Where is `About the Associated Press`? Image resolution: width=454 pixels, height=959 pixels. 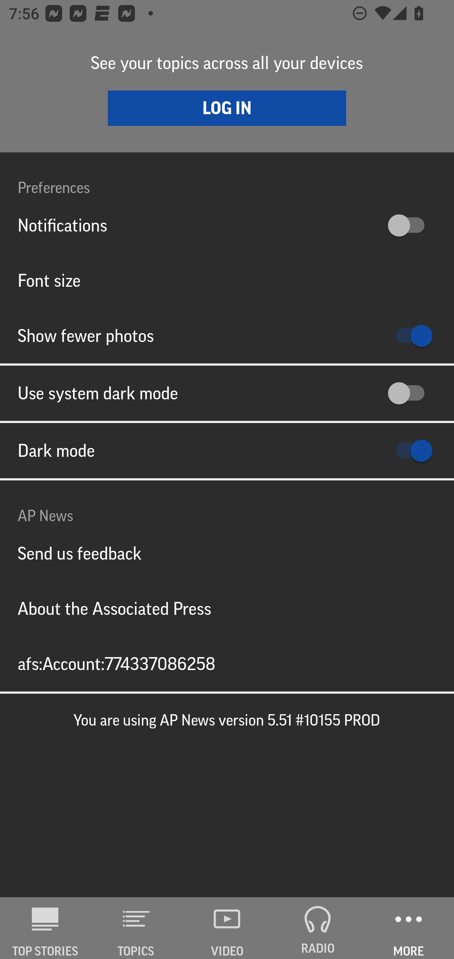 About the Associated Press is located at coordinates (227, 608).